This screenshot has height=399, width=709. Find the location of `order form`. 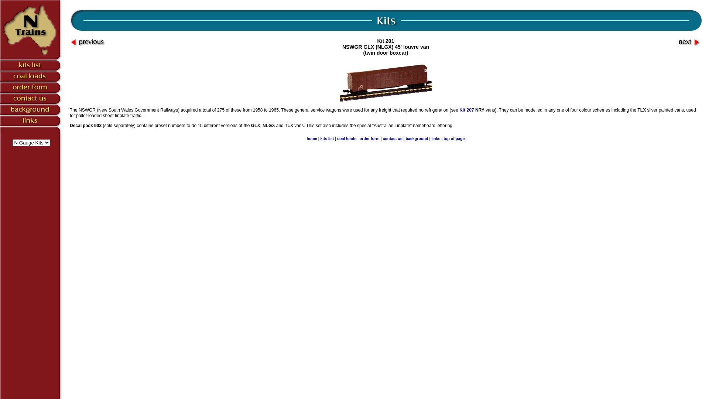

order form is located at coordinates (370, 139).